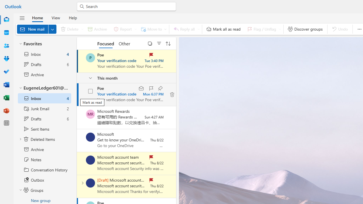 Image resolution: width=363 pixels, height=204 pixels. What do you see at coordinates (77, 186) in the screenshot?
I see `Mark as unread` at bounding box center [77, 186].